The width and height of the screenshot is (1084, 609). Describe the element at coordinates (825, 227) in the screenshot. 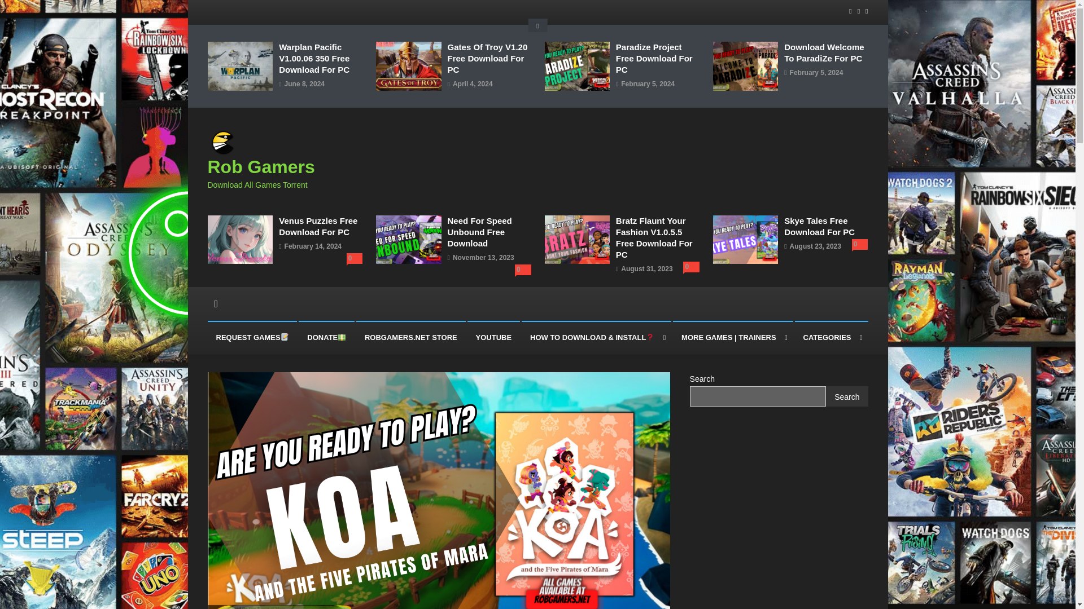

I see `Skye Tales Free Download For PC` at that location.